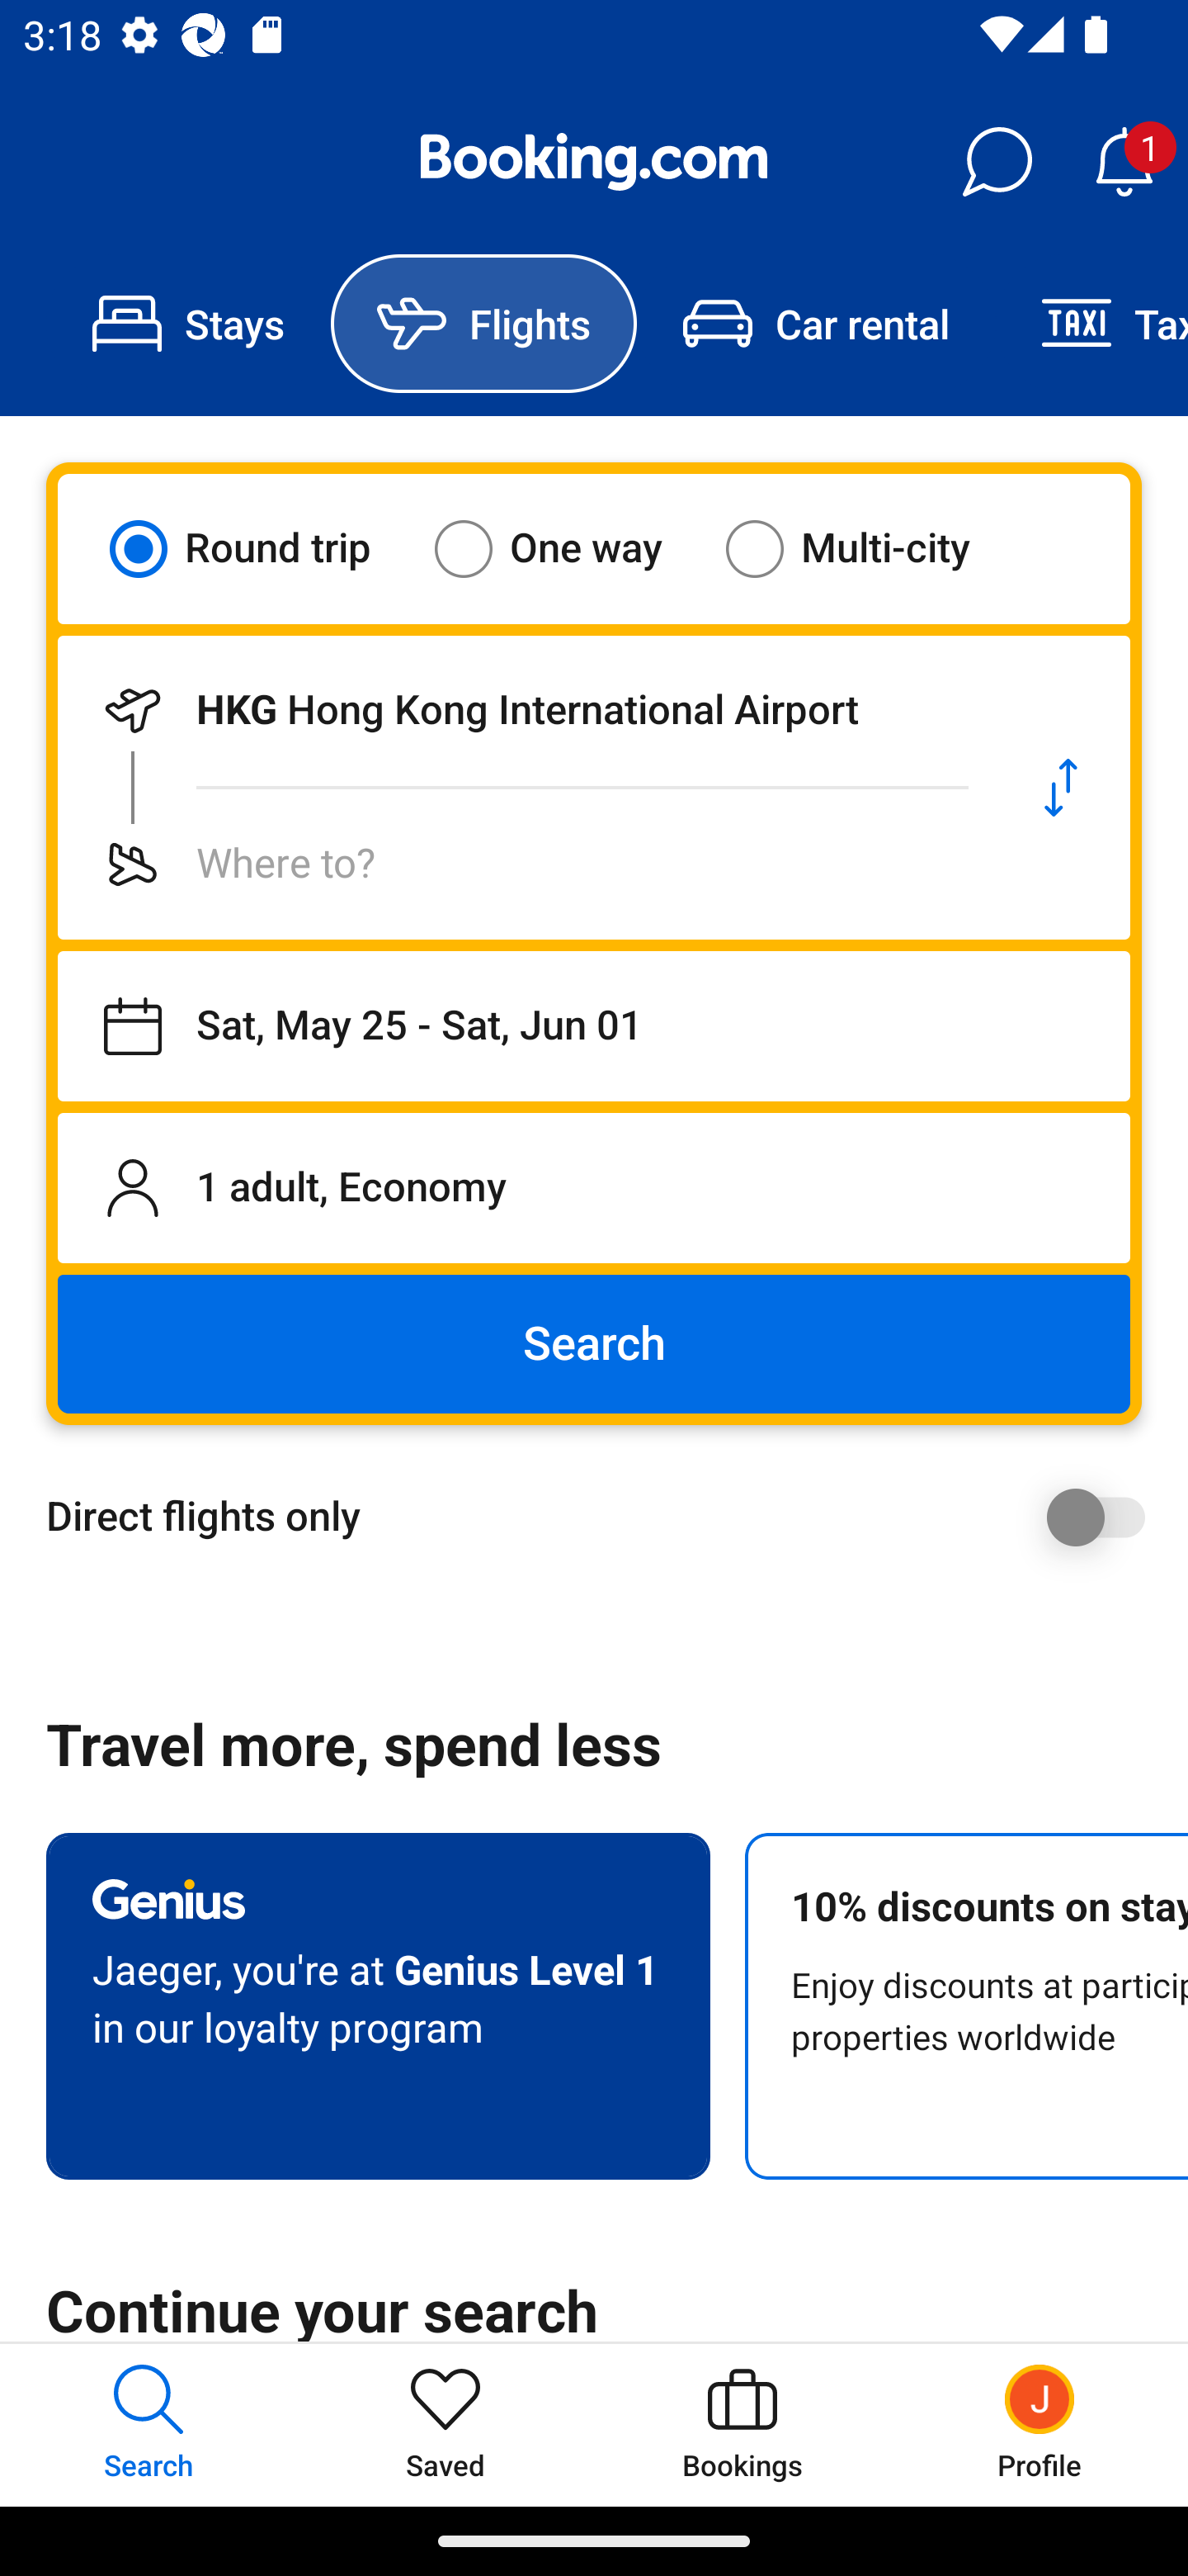  Describe the element at coordinates (594, 1026) in the screenshot. I see `Departing on Sat, May 25, returning on Sat, Jun 01` at that location.